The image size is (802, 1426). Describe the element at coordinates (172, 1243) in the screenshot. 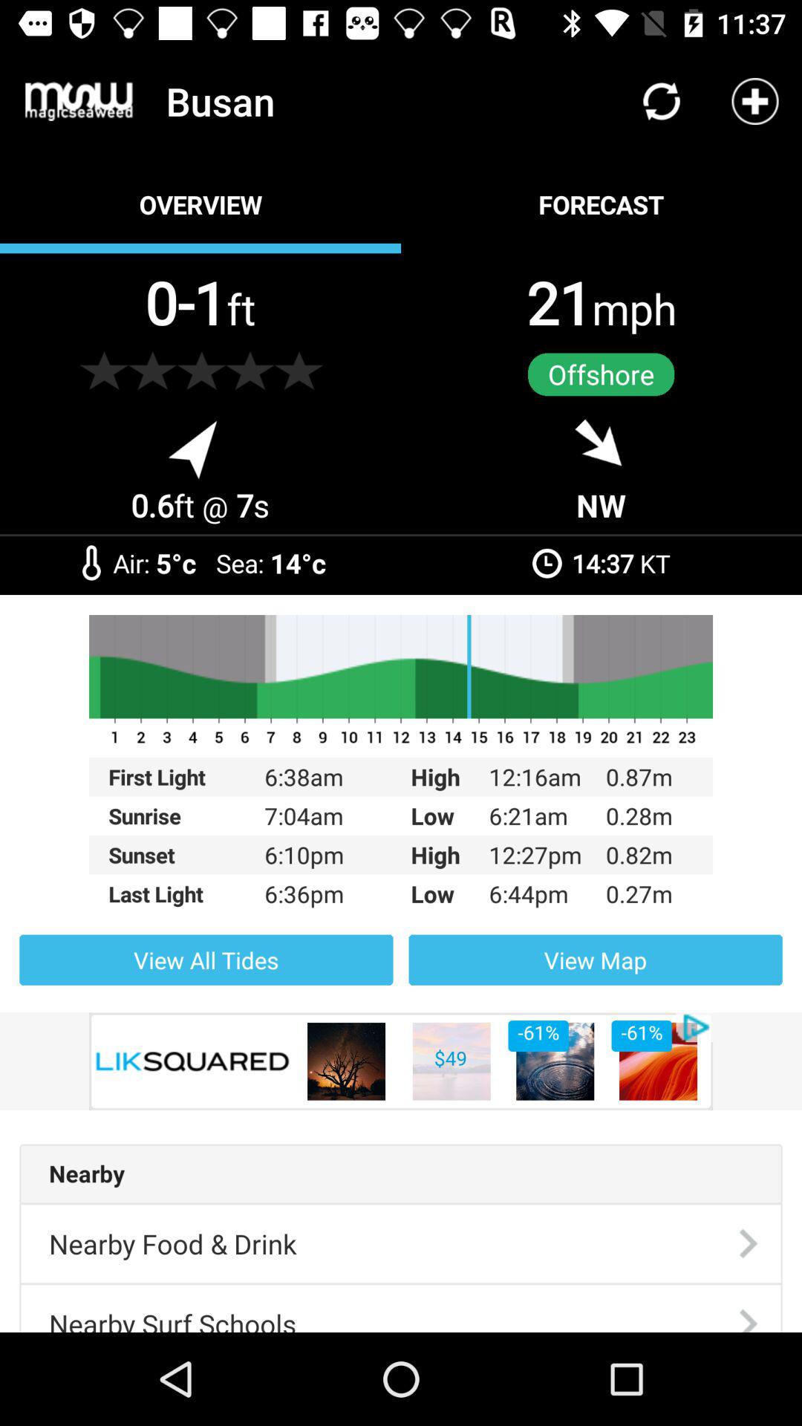

I see `turn on the icon above nearby surf schools item` at that location.